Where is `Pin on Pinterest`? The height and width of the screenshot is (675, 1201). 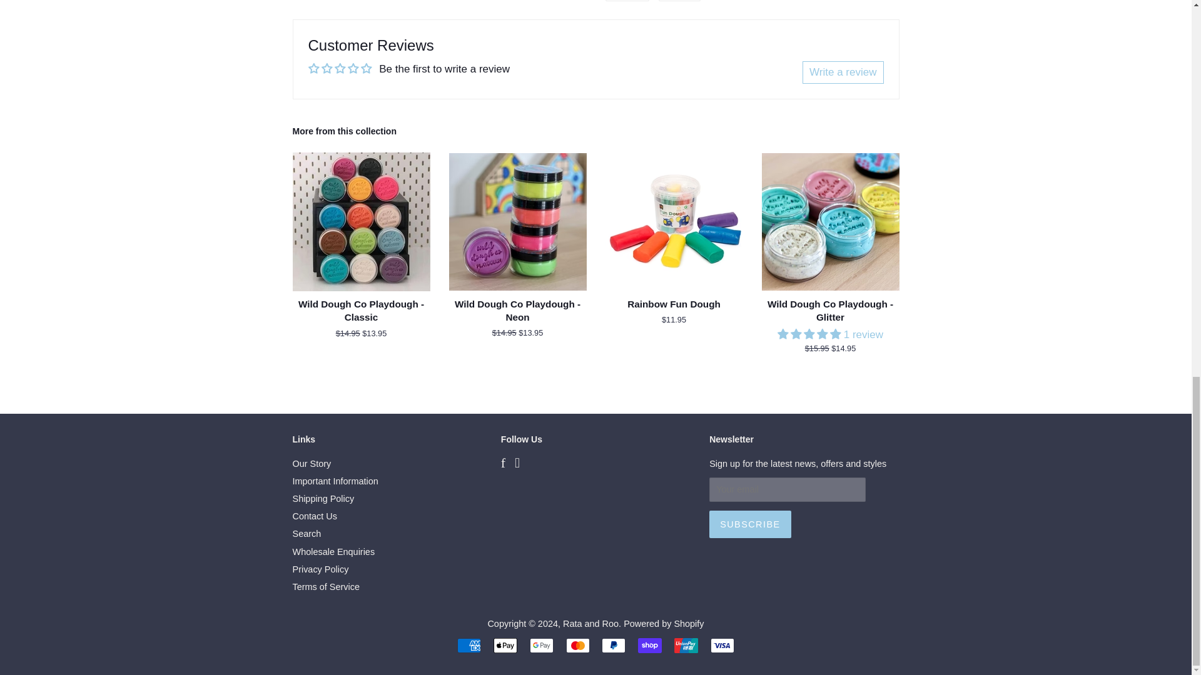 Pin on Pinterest is located at coordinates (679, 1).